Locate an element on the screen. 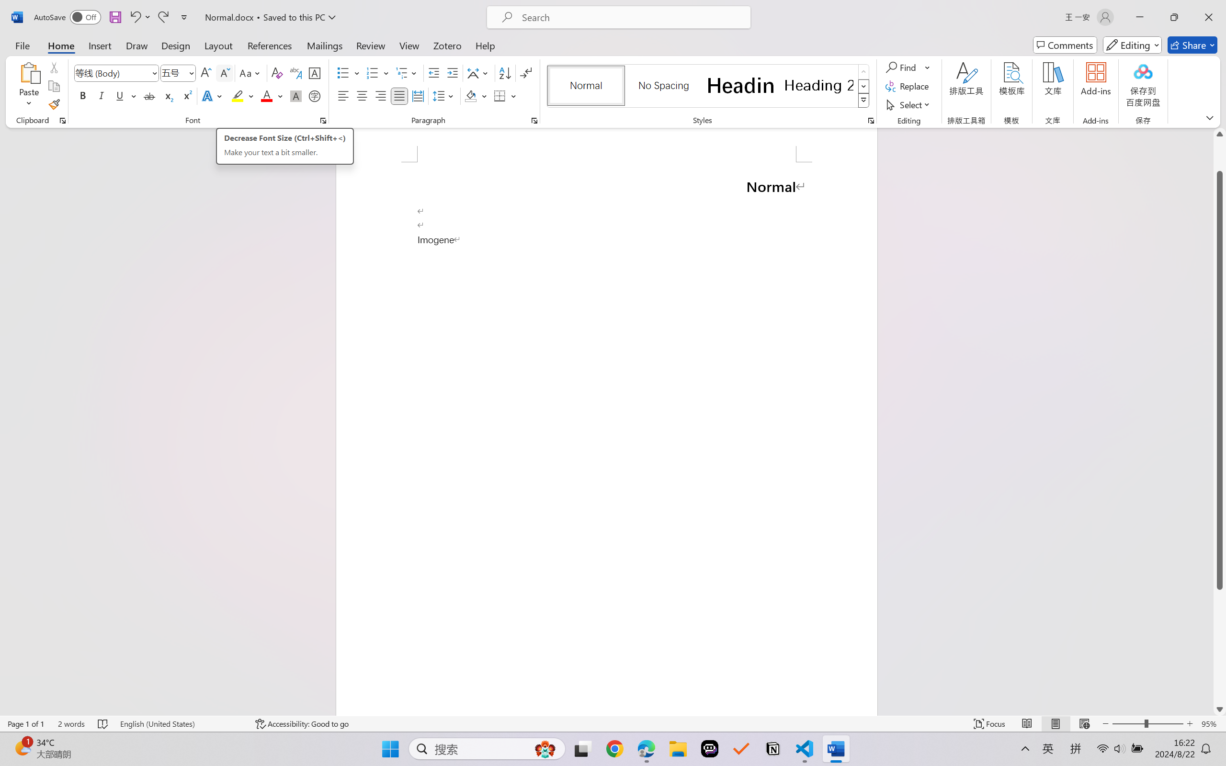  Mode is located at coordinates (1133, 45).